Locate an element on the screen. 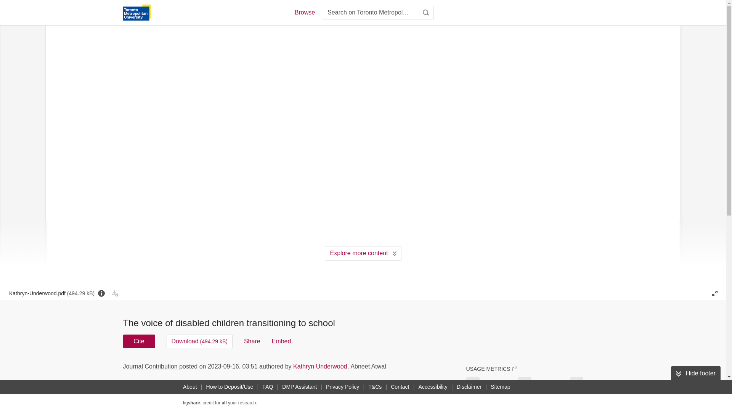  FAQ is located at coordinates (267, 387).